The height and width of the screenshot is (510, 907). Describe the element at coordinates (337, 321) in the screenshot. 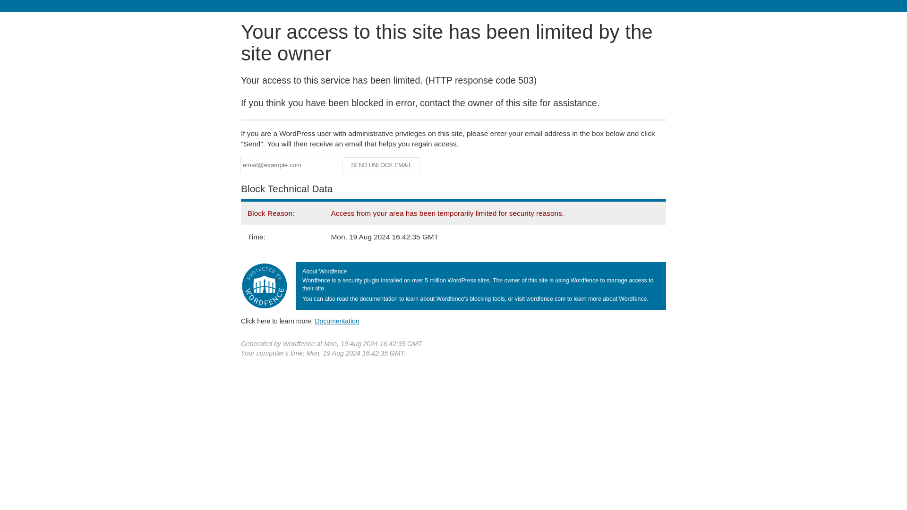

I see `Documentation` at that location.